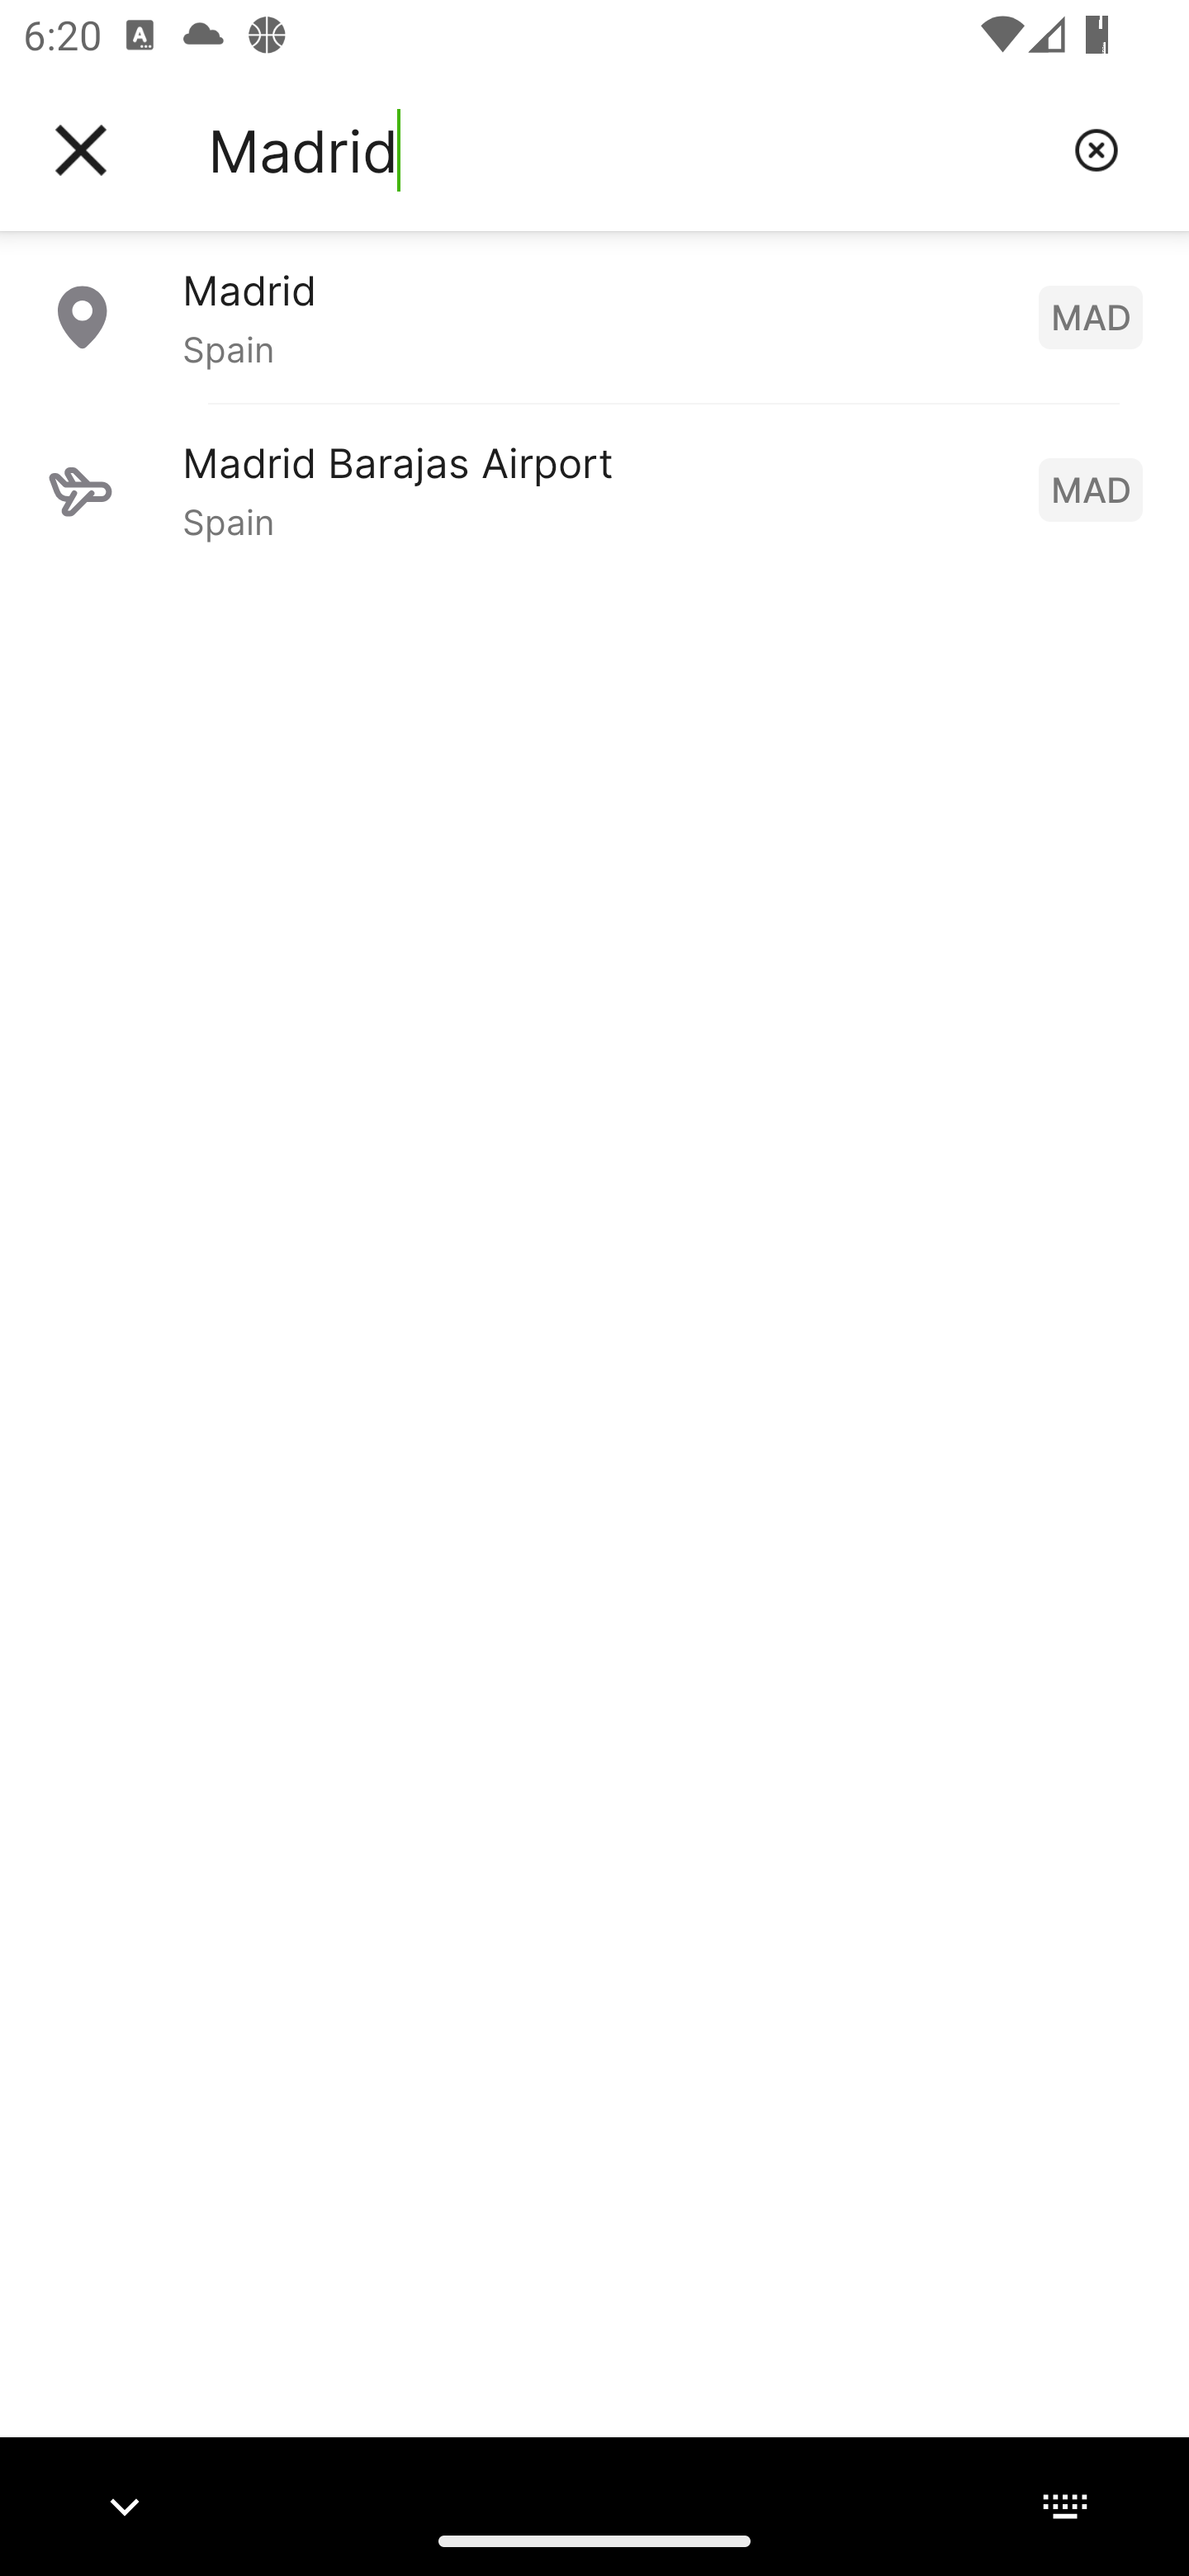 This screenshot has height=2576, width=1189. Describe the element at coordinates (594, 489) in the screenshot. I see `Madrid Barajas Airport Spain MAD` at that location.